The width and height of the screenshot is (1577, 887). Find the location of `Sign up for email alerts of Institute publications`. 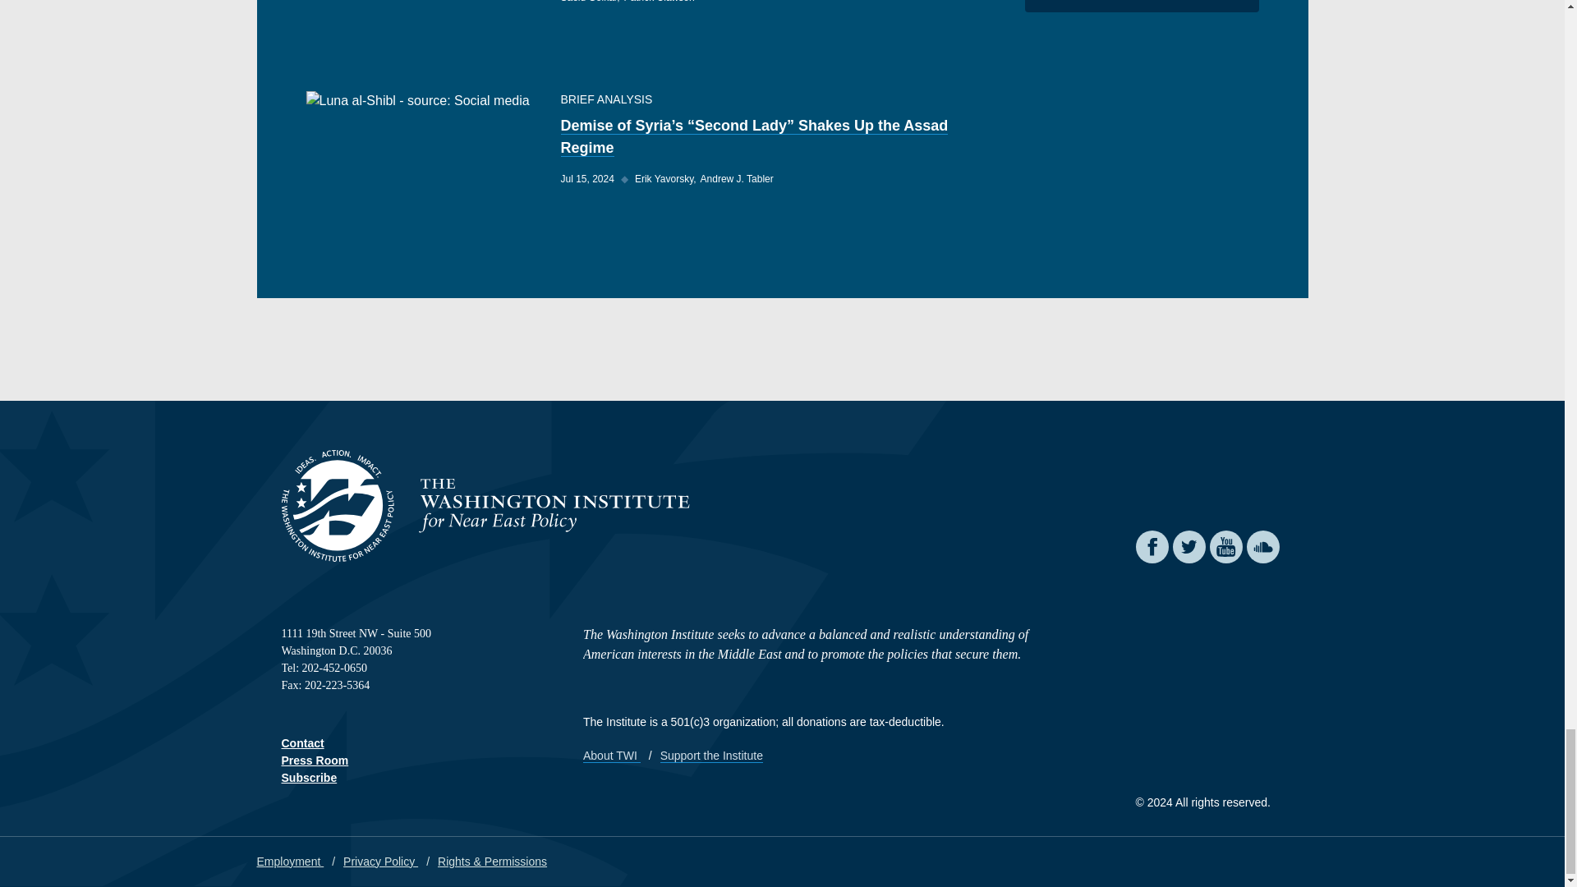

Sign up for email alerts of Institute publications is located at coordinates (309, 777).